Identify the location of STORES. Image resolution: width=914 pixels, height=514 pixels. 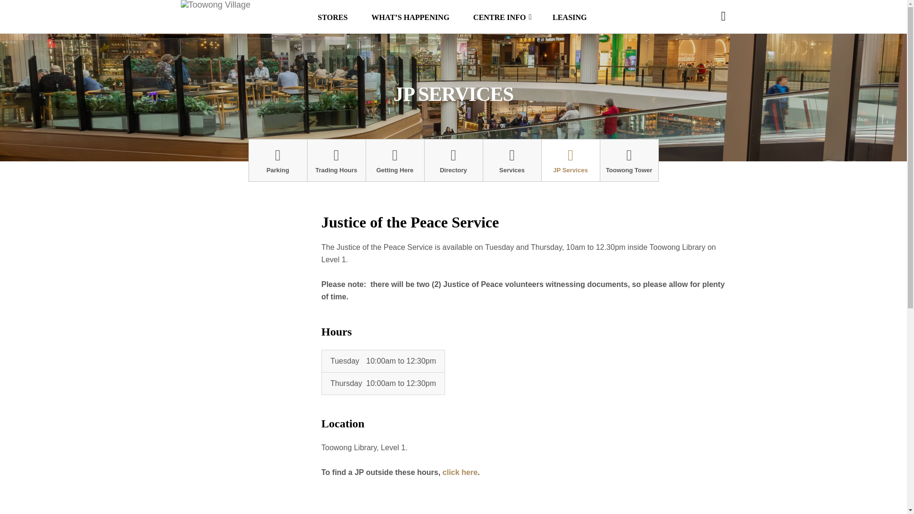
(333, 18).